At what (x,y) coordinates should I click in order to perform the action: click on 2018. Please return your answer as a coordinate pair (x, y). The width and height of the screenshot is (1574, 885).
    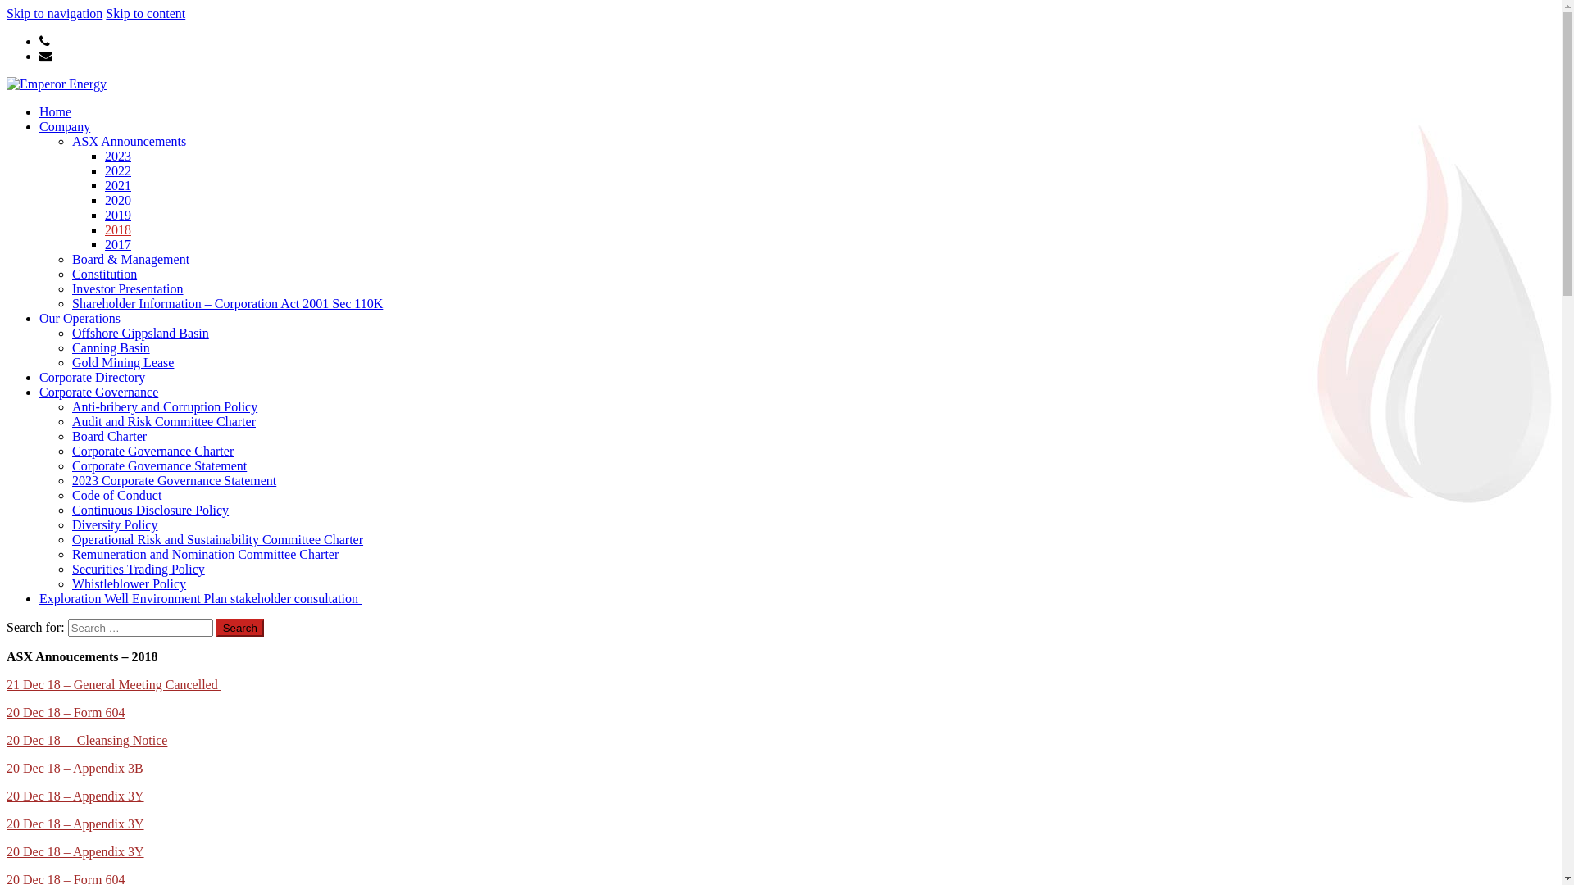
    Looking at the image, I should click on (118, 229).